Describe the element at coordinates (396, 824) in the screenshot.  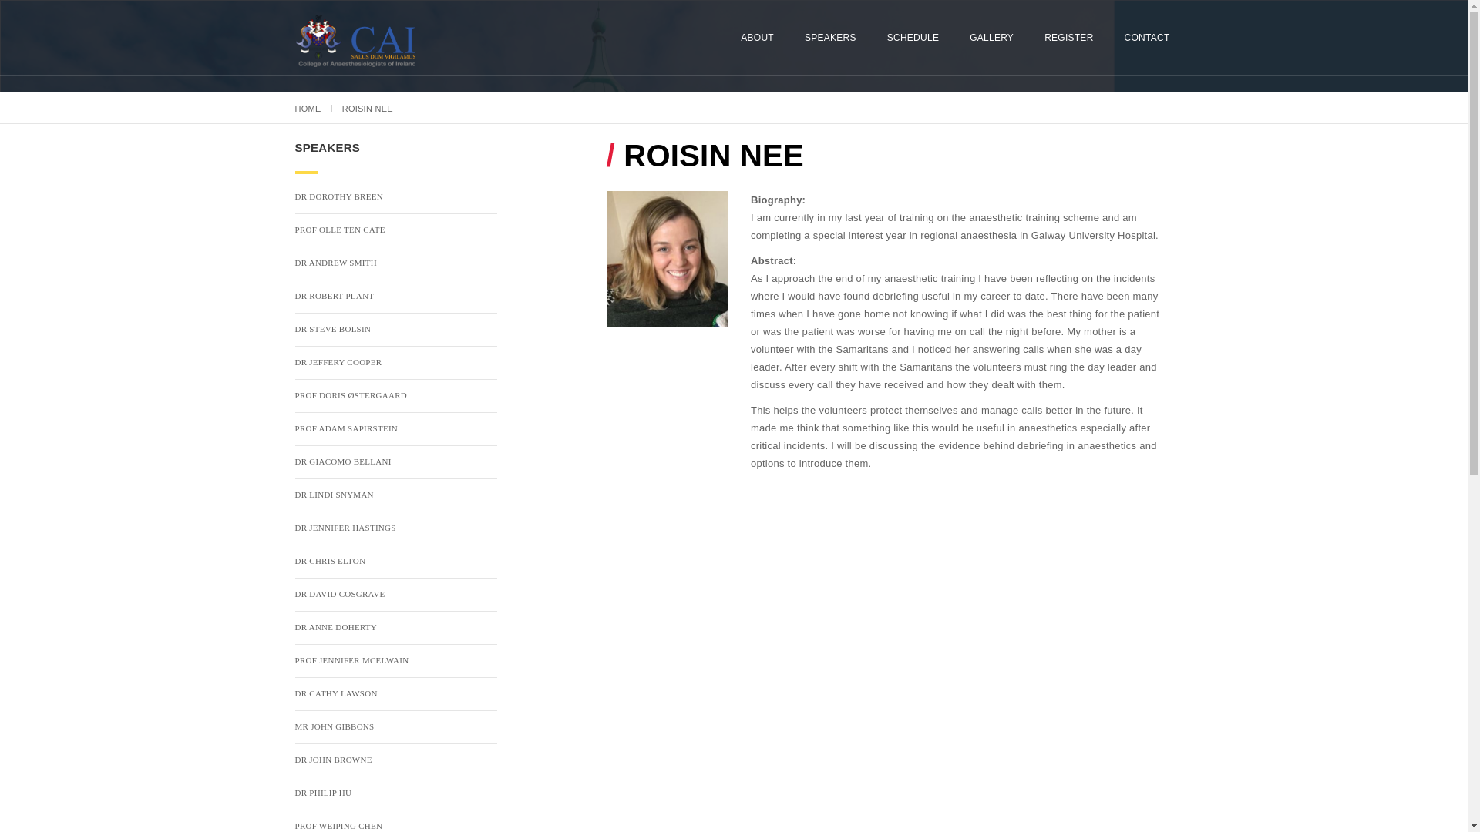
I see `PROF WEIPING CHEN` at that location.